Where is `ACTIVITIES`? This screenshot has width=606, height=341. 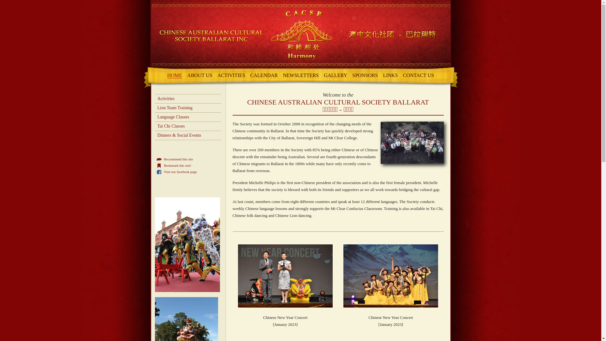
ACTIVITIES is located at coordinates (231, 75).